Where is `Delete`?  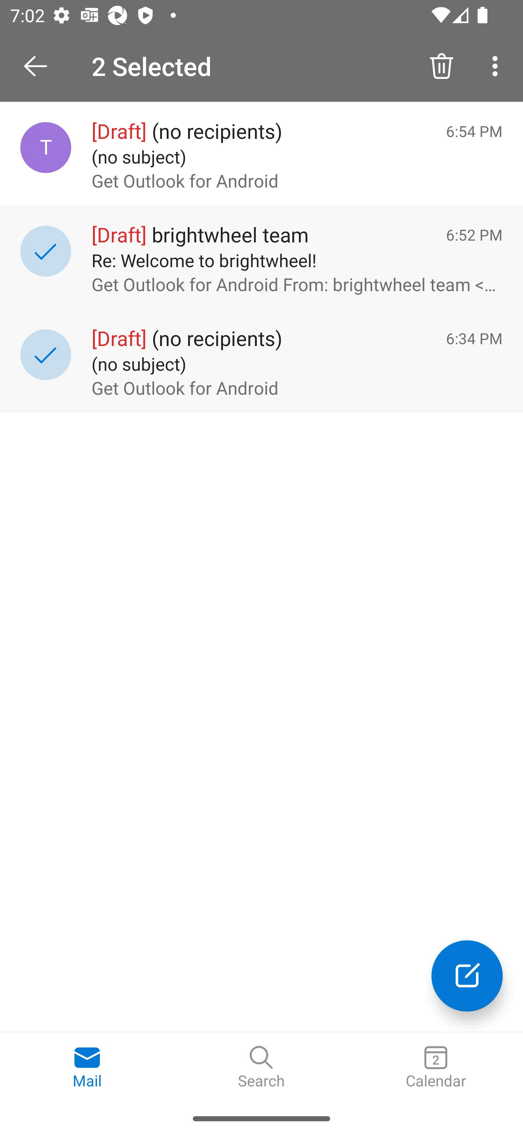
Delete is located at coordinates (442, 65).